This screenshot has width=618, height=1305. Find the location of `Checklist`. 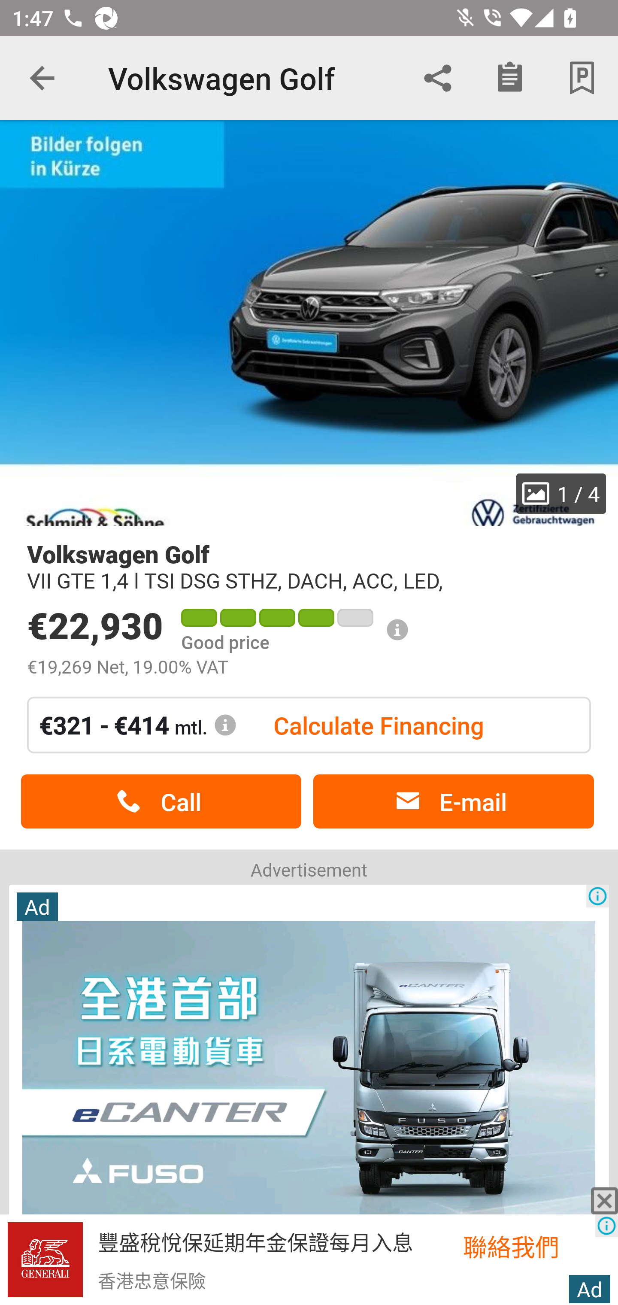

Checklist is located at coordinates (510, 78).